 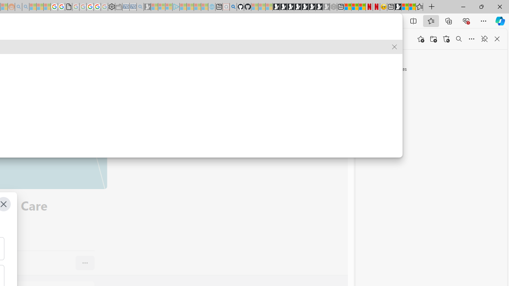 What do you see at coordinates (266, 40) in the screenshot?
I see `Accessible login button` at bounding box center [266, 40].